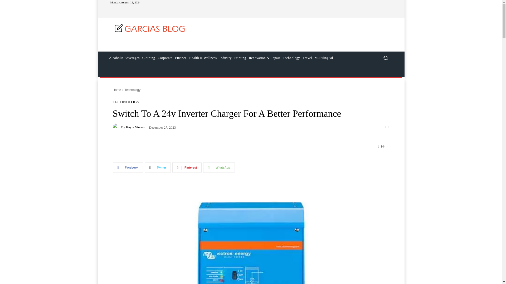 The width and height of the screenshot is (506, 284). I want to click on Pinterest, so click(187, 167).